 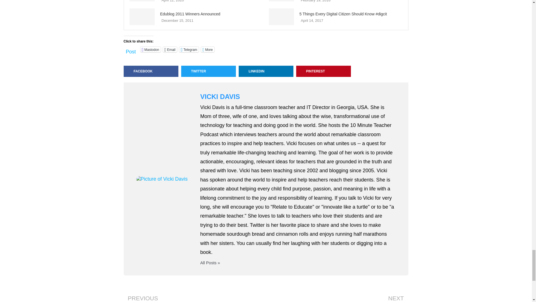 What do you see at coordinates (189, 49) in the screenshot?
I see `Click to share on Telegram` at bounding box center [189, 49].